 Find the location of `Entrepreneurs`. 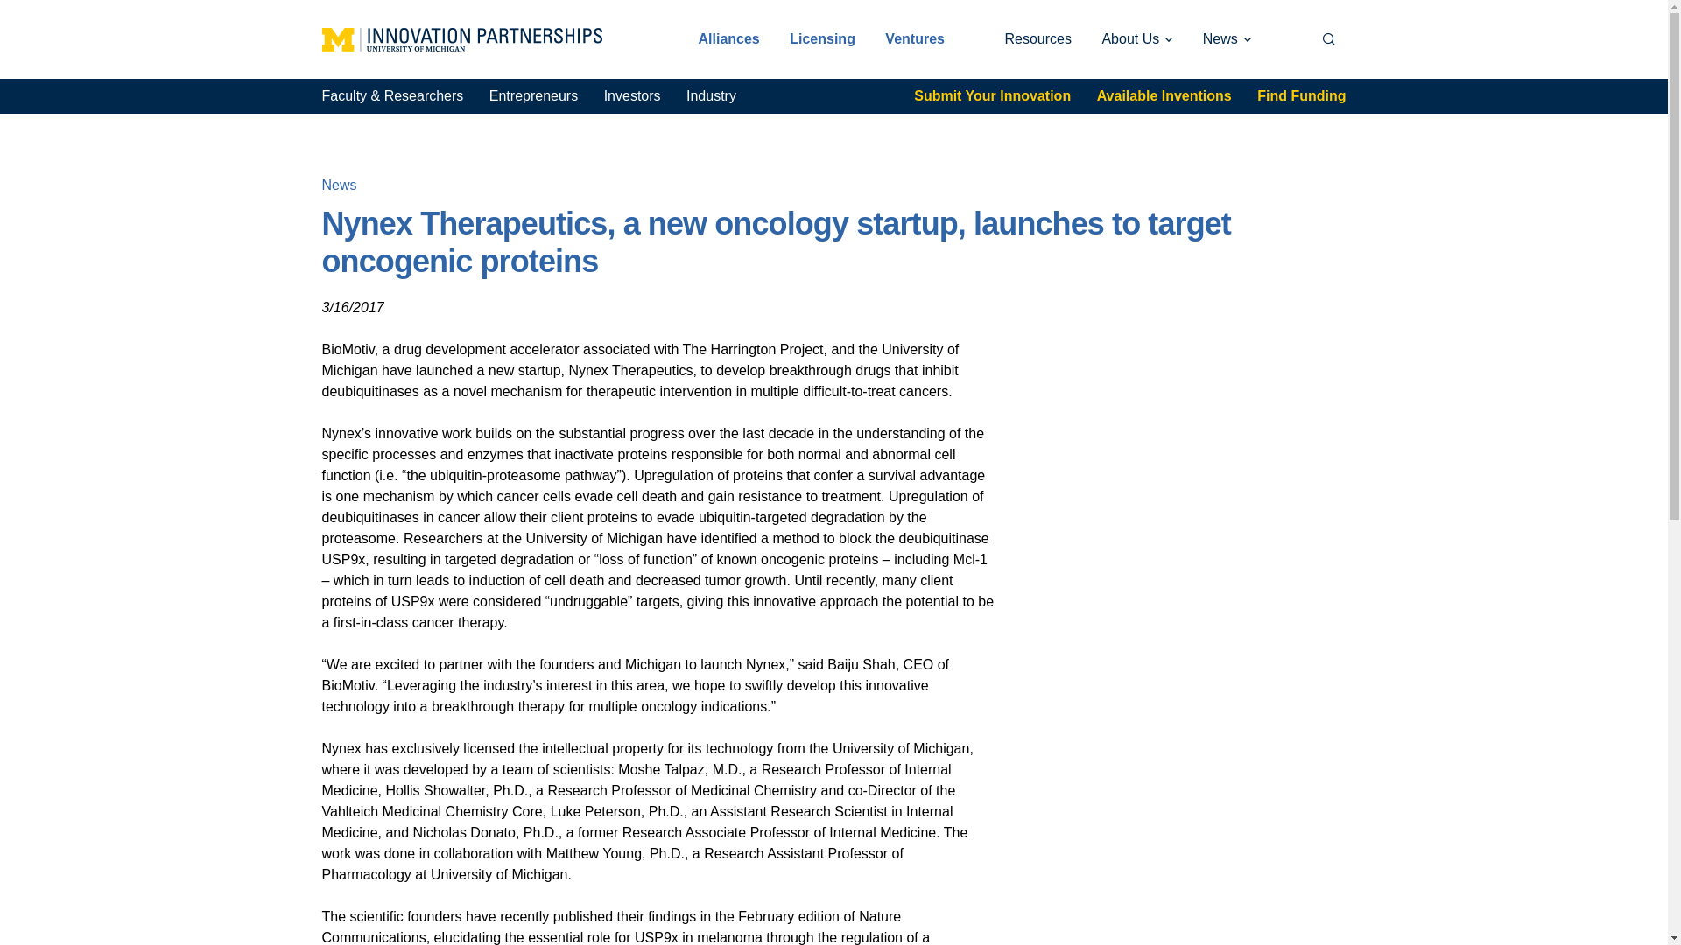

Entrepreneurs is located at coordinates (533, 95).